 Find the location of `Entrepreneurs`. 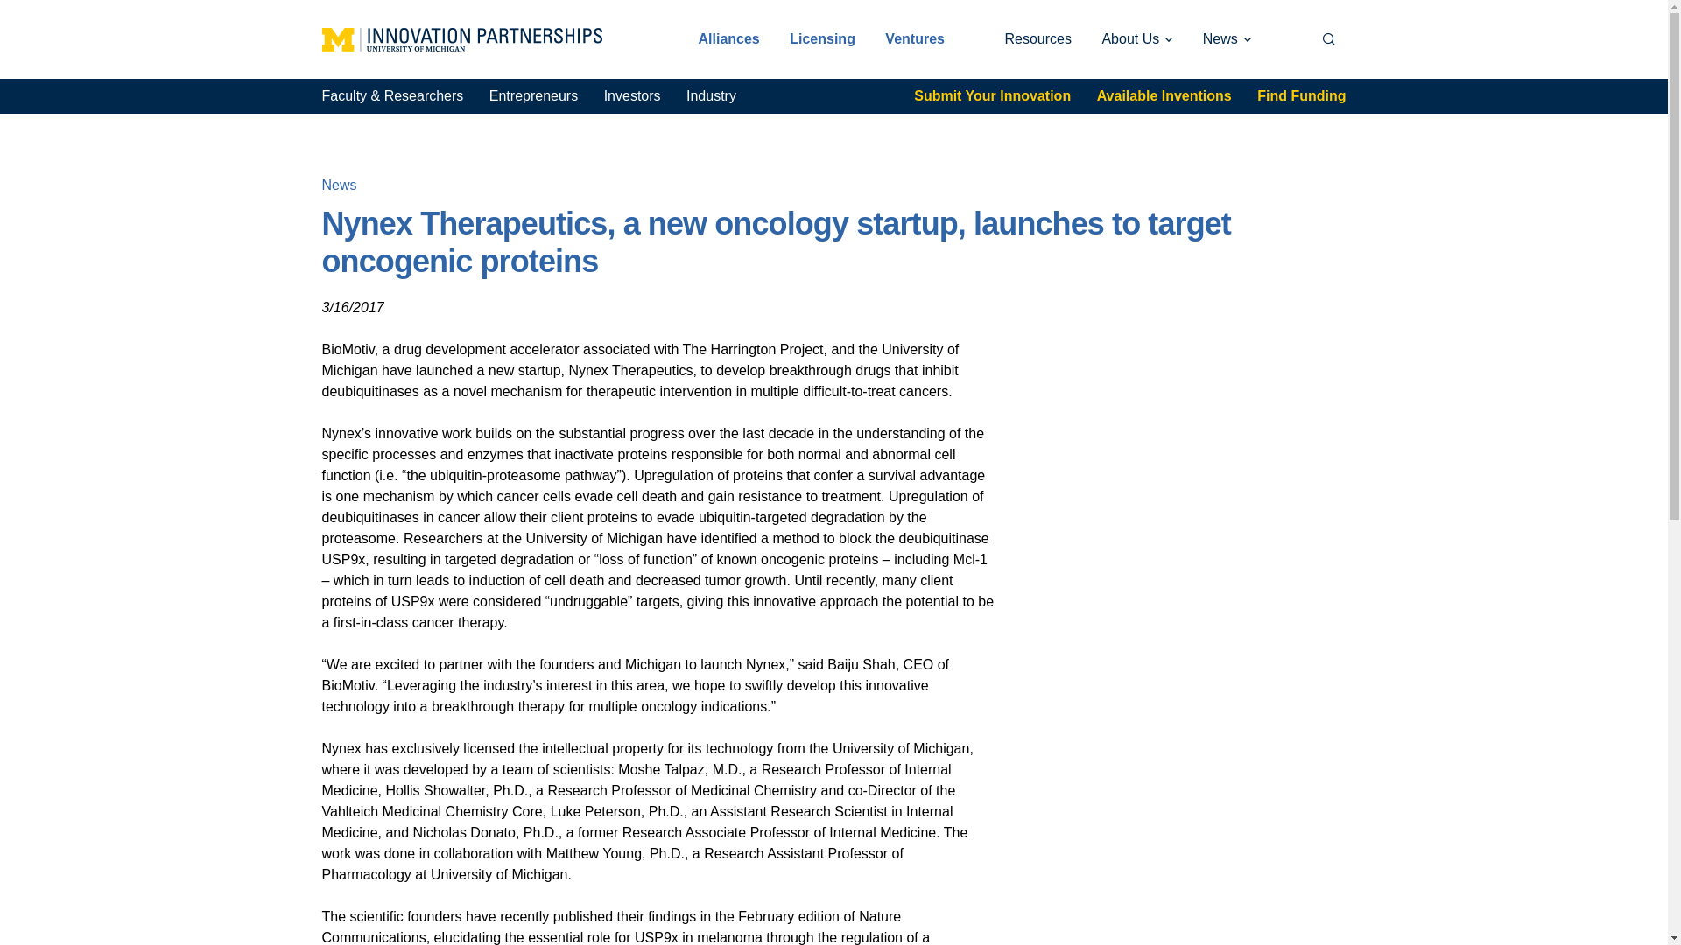

Entrepreneurs is located at coordinates (533, 95).